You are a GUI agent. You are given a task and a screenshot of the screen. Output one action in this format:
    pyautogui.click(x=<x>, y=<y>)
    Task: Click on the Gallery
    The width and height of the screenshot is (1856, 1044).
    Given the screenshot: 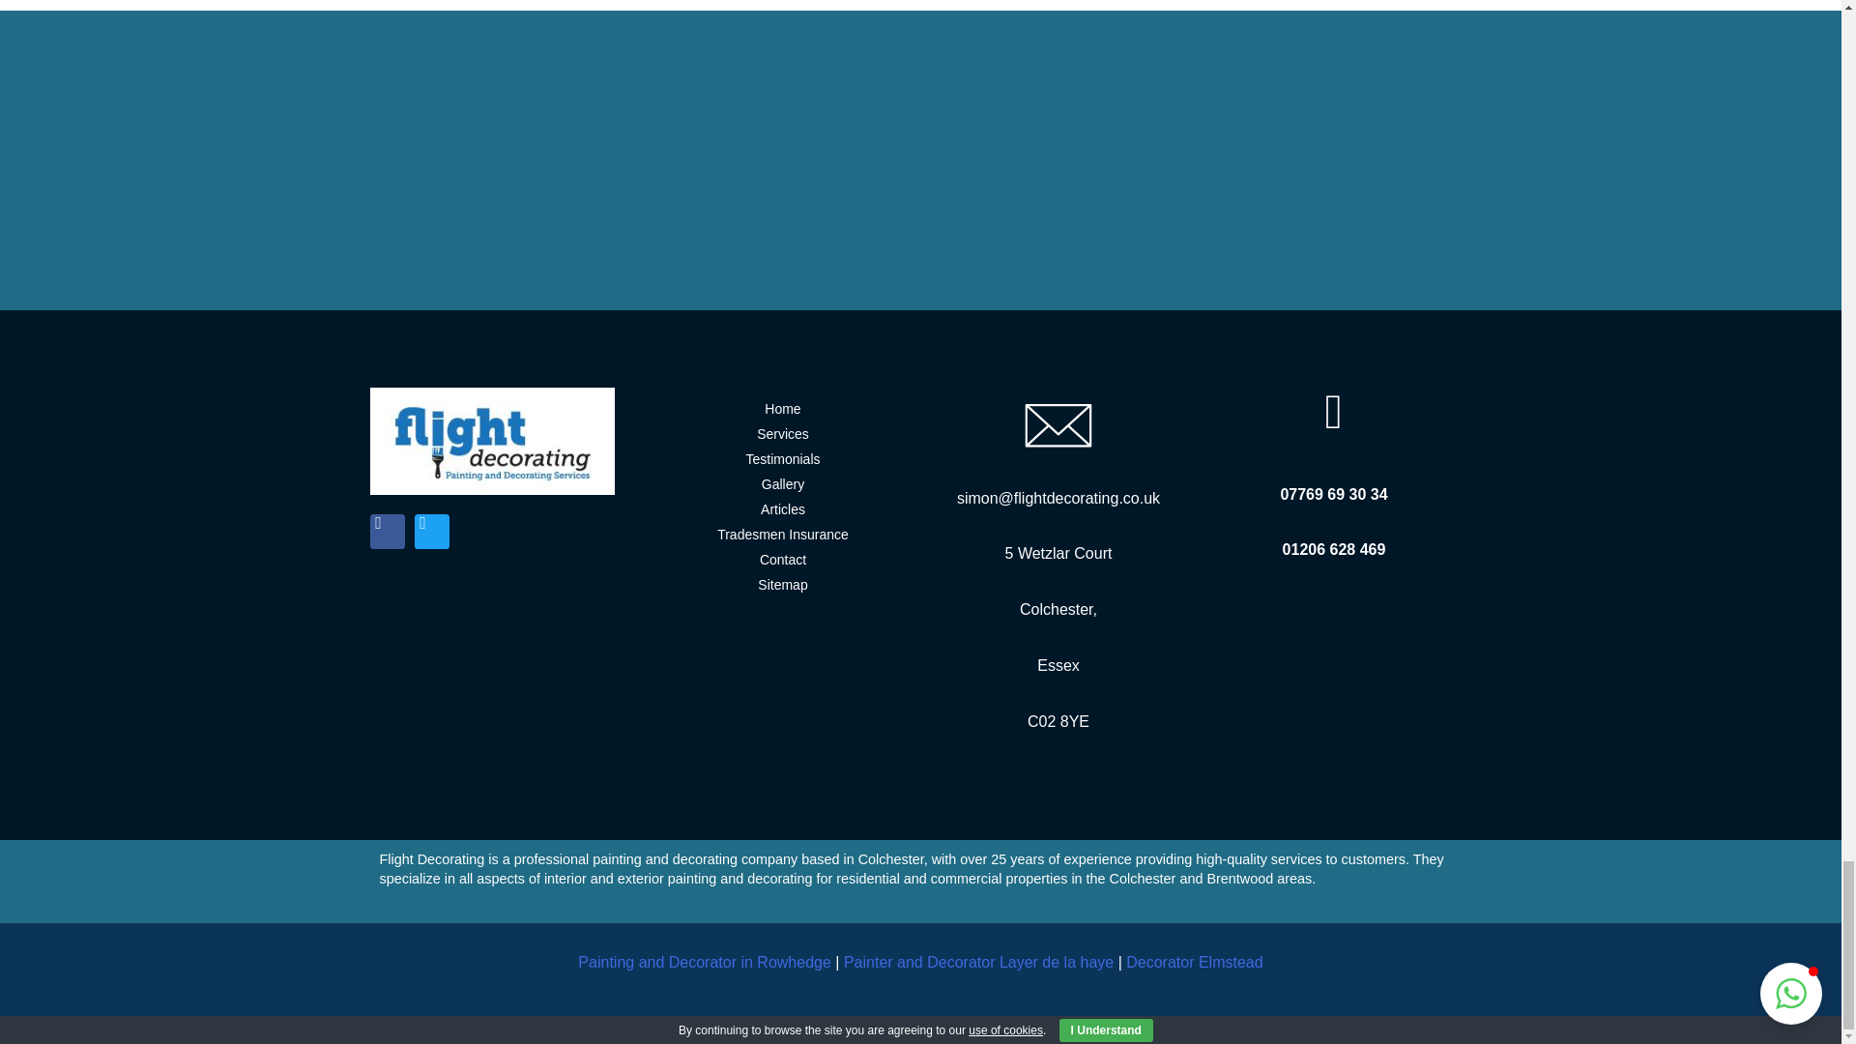 What is the action you would take?
    pyautogui.click(x=783, y=485)
    